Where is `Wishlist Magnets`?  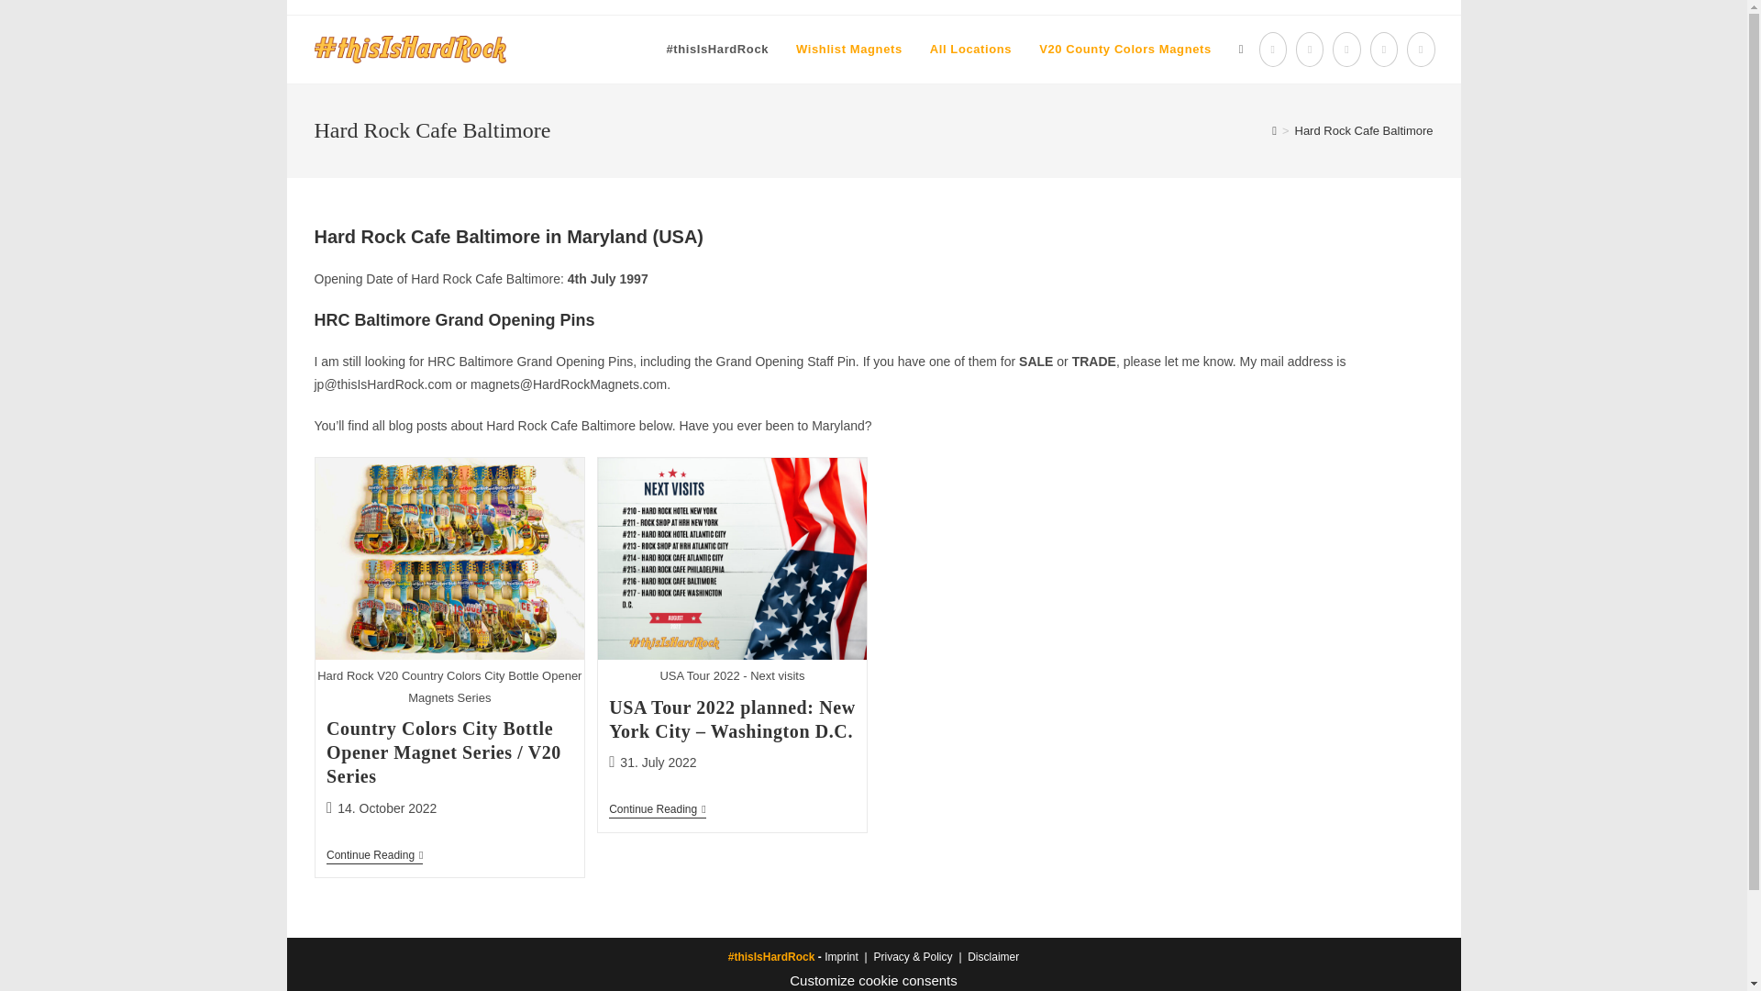
Wishlist Magnets is located at coordinates (848, 50).